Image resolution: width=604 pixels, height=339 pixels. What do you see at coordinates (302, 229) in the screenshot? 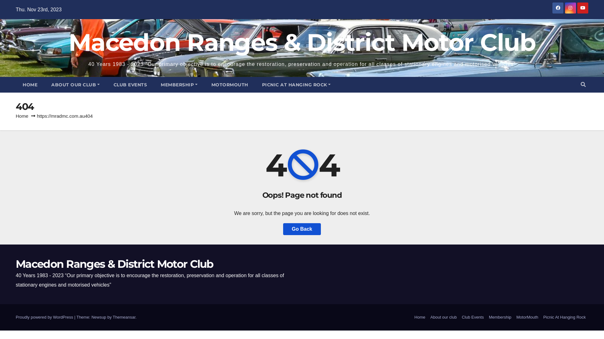
I see `Go Back` at bounding box center [302, 229].